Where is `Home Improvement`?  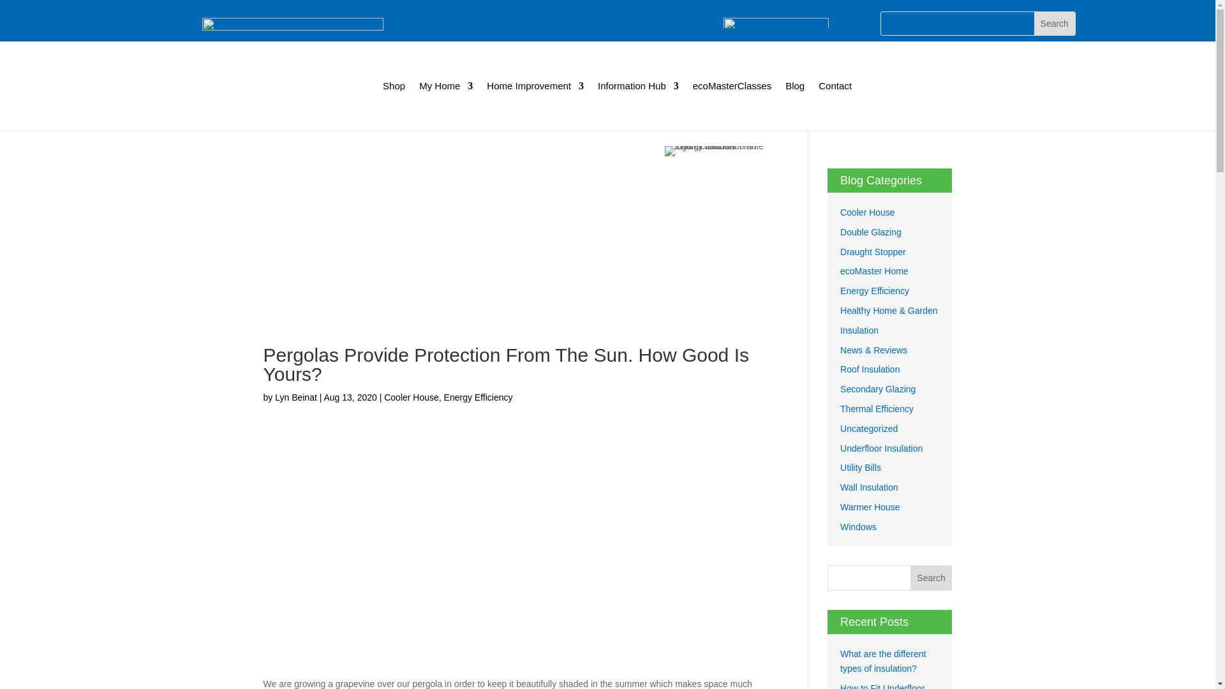
Home Improvement is located at coordinates (535, 85).